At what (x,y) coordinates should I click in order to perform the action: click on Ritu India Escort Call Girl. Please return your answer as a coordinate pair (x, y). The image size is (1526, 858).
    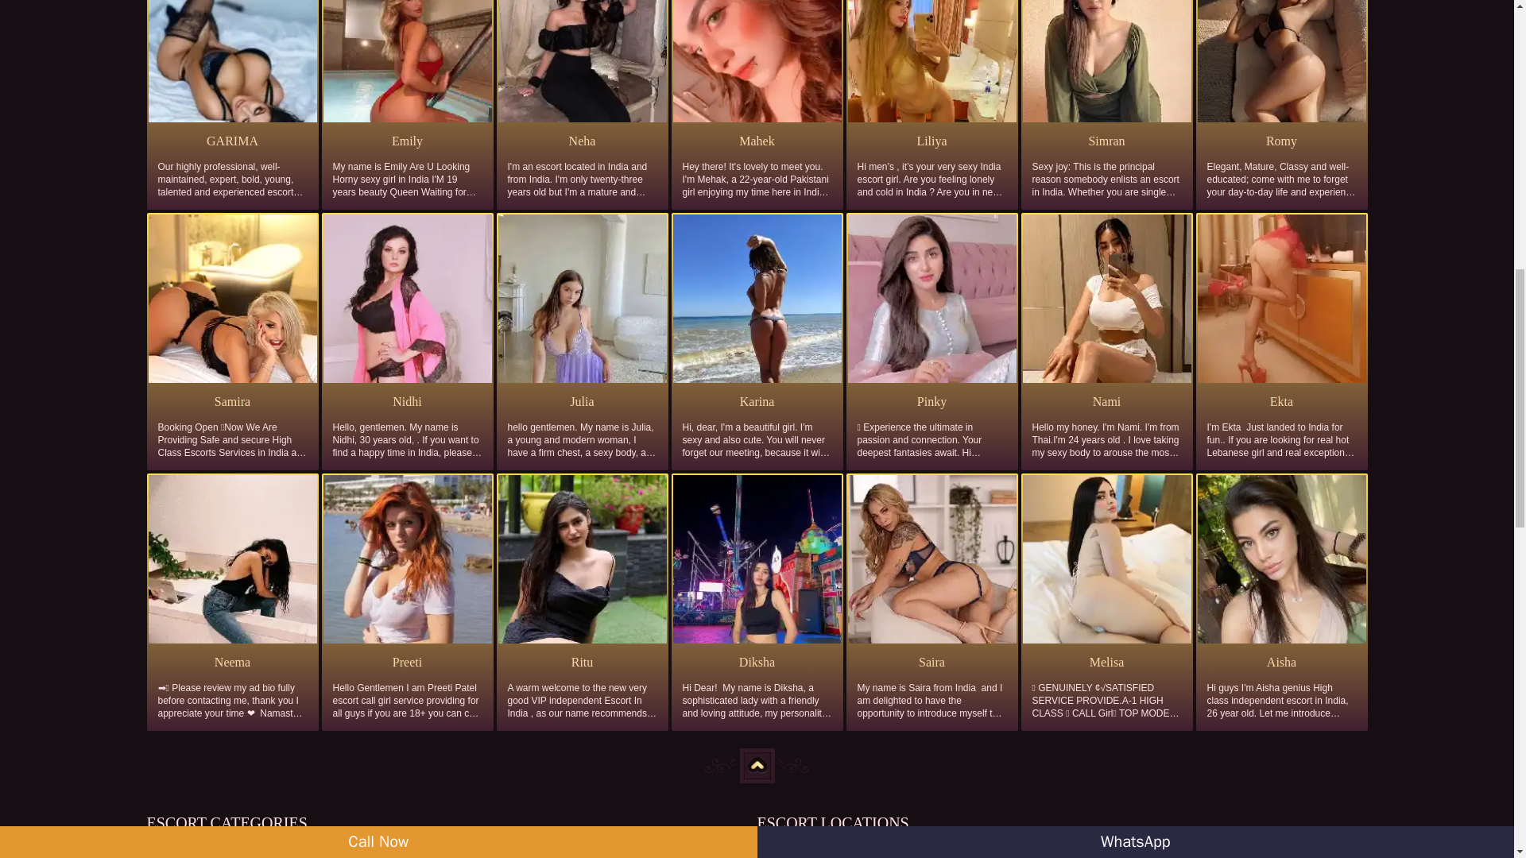
    Looking at the image, I should click on (581, 662).